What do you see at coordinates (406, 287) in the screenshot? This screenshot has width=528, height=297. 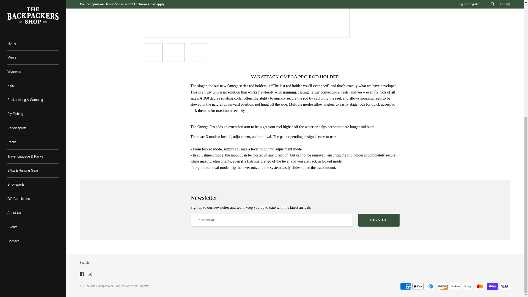 I see `American Express` at bounding box center [406, 287].